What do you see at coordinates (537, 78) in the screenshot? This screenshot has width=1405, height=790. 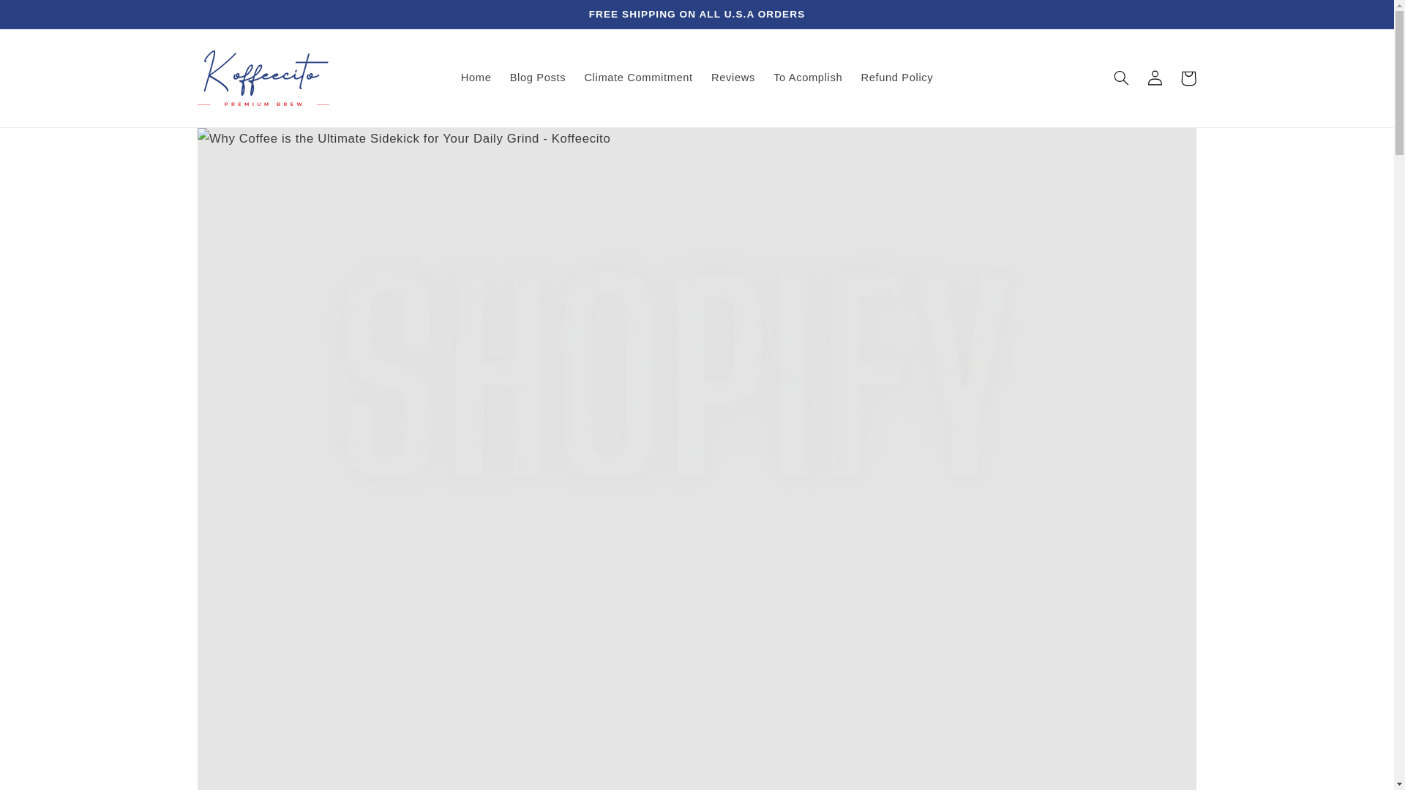 I see `Blog Posts` at bounding box center [537, 78].